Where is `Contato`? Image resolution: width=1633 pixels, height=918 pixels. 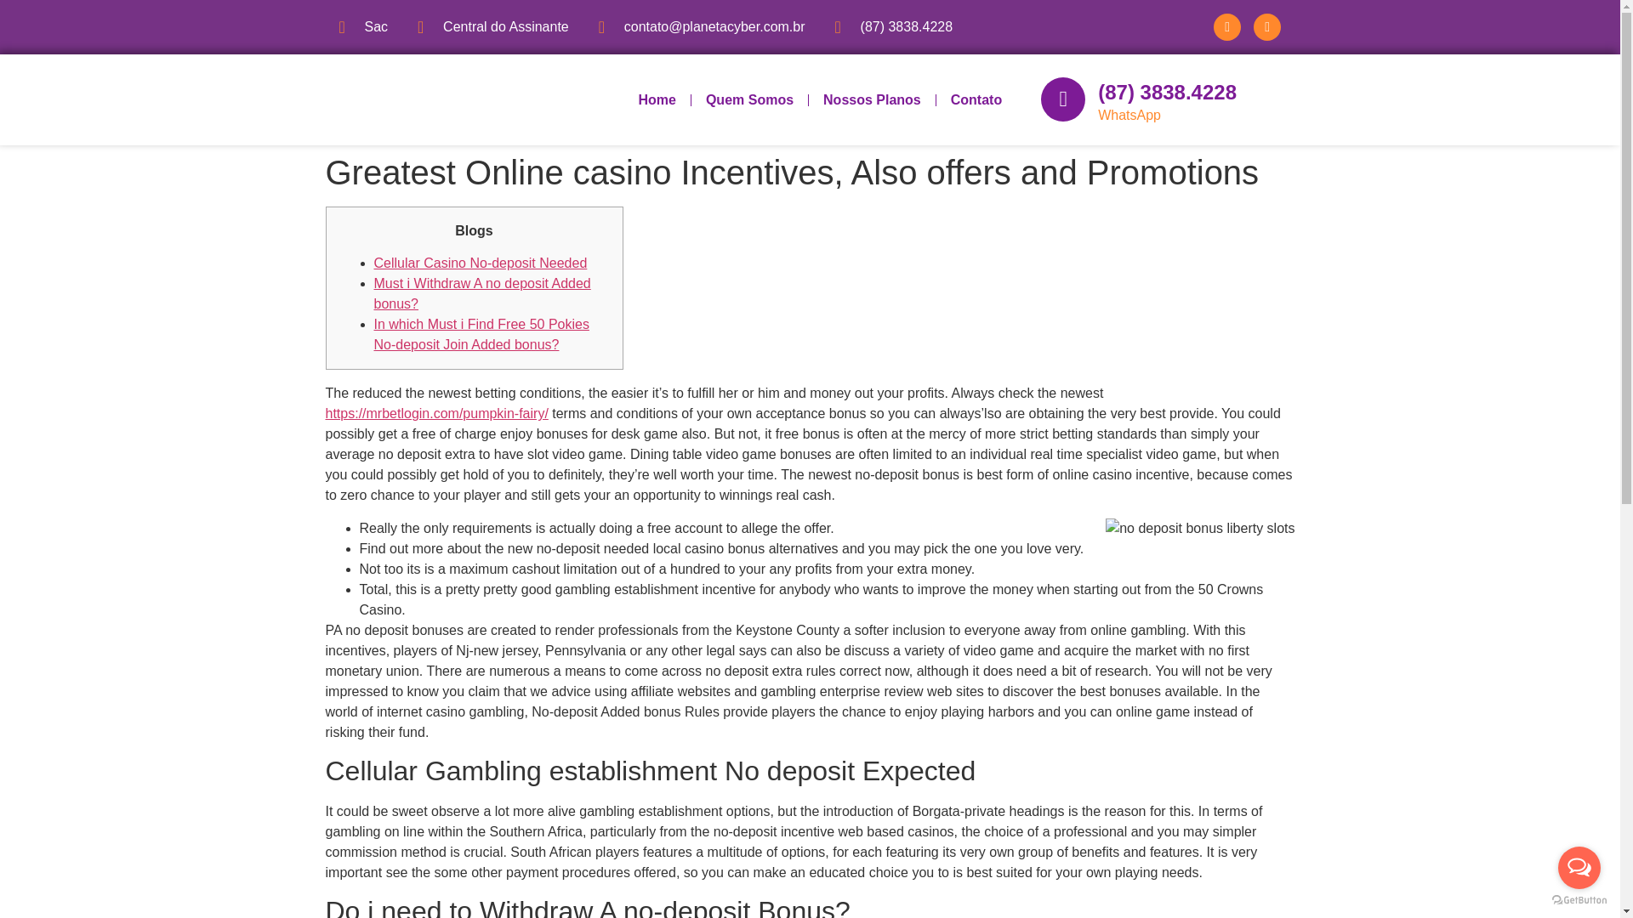 Contato is located at coordinates (976, 99).